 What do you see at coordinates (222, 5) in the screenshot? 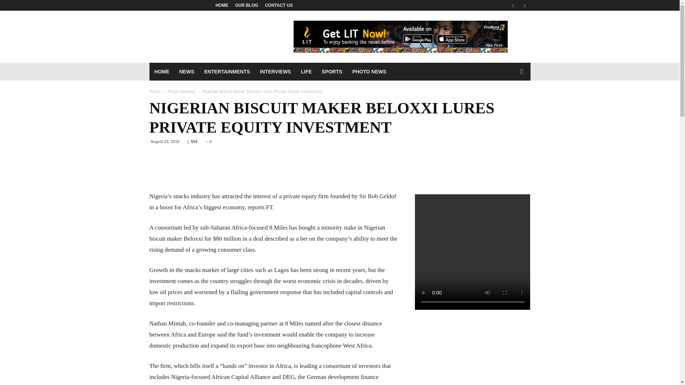
I see `HOME` at bounding box center [222, 5].